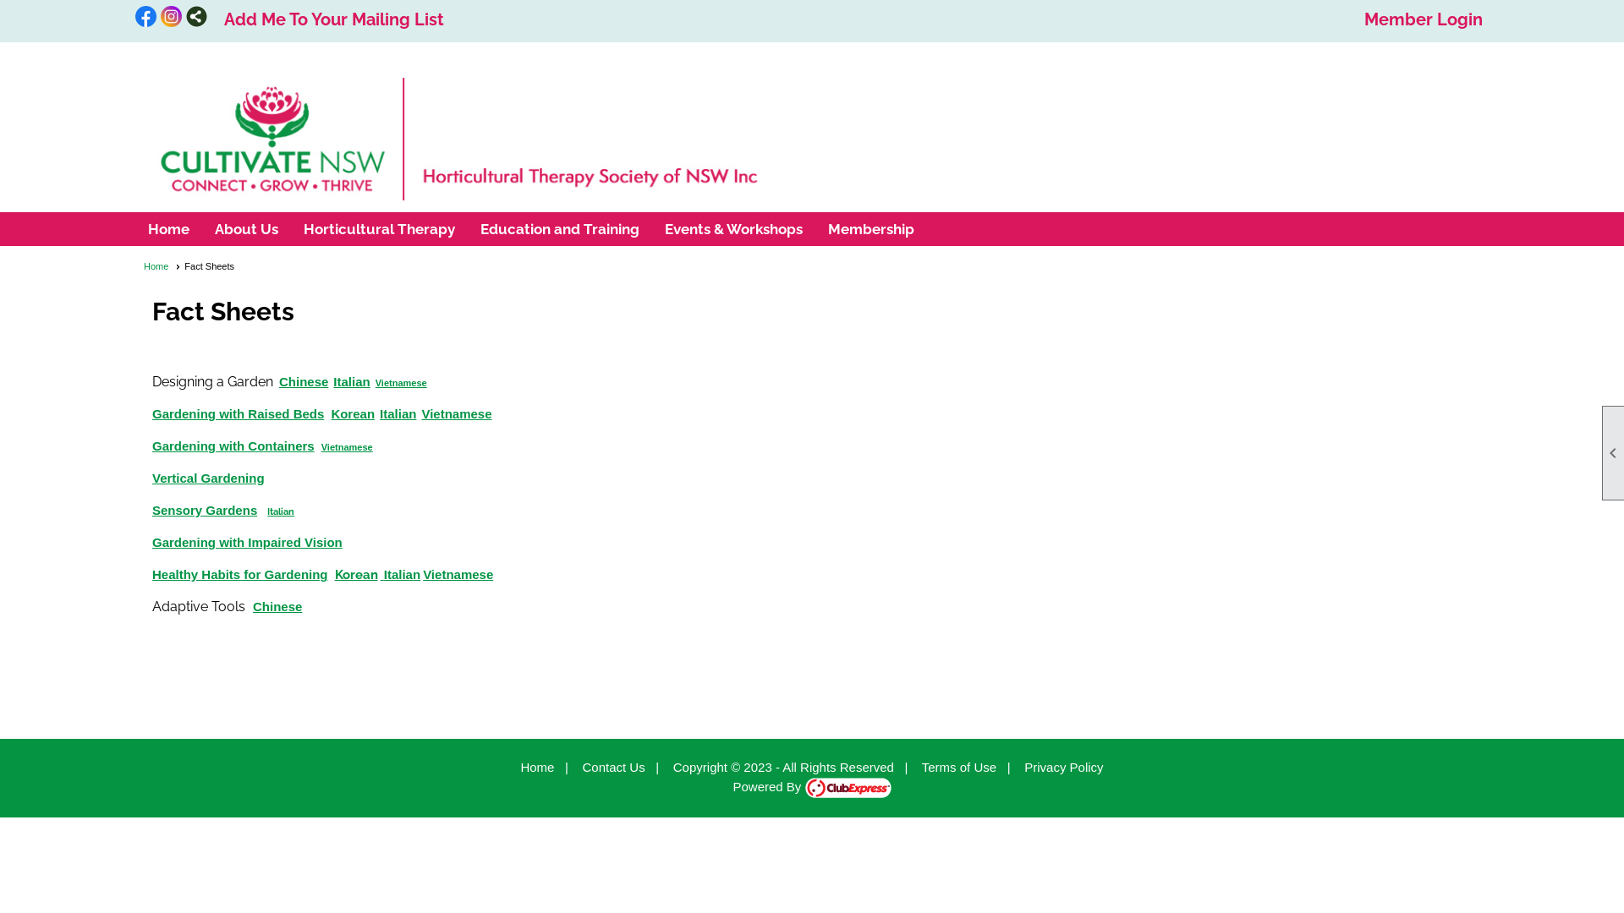 The height and width of the screenshot is (913, 1624). Describe the element at coordinates (196, 17) in the screenshot. I see `Click here for more sharing options` at that location.